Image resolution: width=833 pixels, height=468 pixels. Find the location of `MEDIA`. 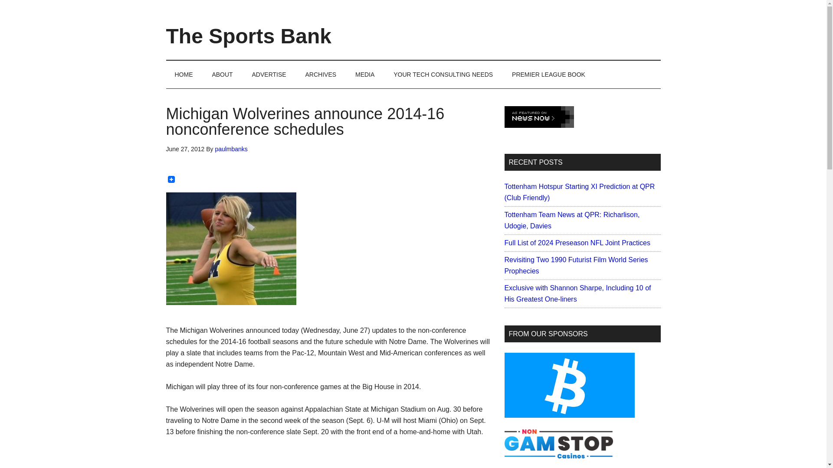

MEDIA is located at coordinates (364, 75).